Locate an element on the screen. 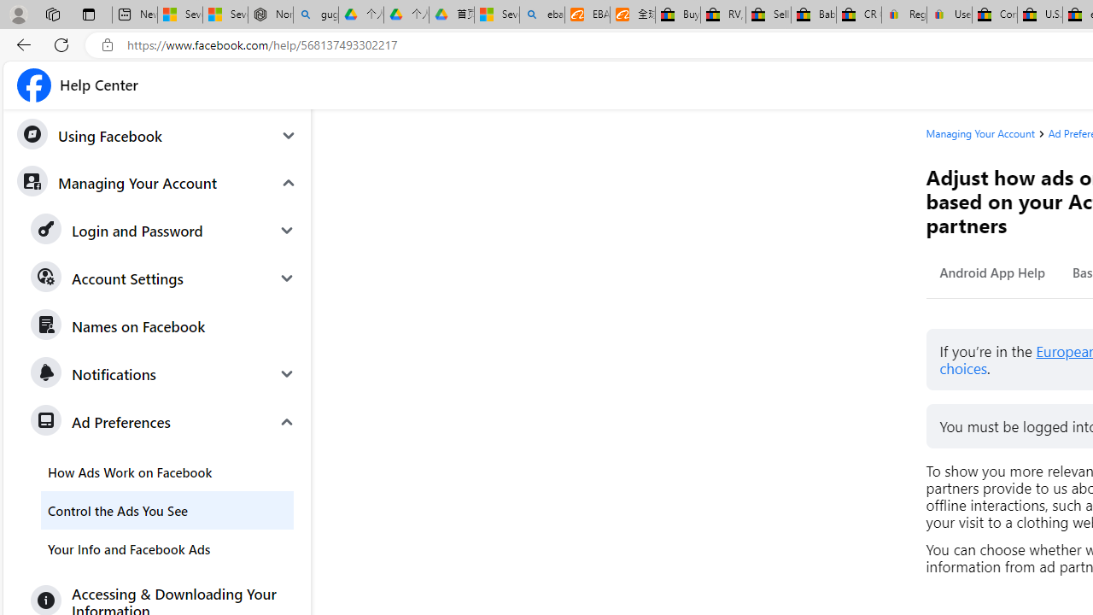  Managing Your Account is located at coordinates (156, 182).